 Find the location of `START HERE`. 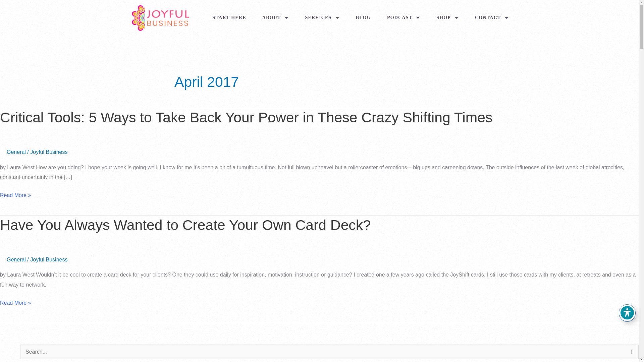

START HERE is located at coordinates (229, 17).